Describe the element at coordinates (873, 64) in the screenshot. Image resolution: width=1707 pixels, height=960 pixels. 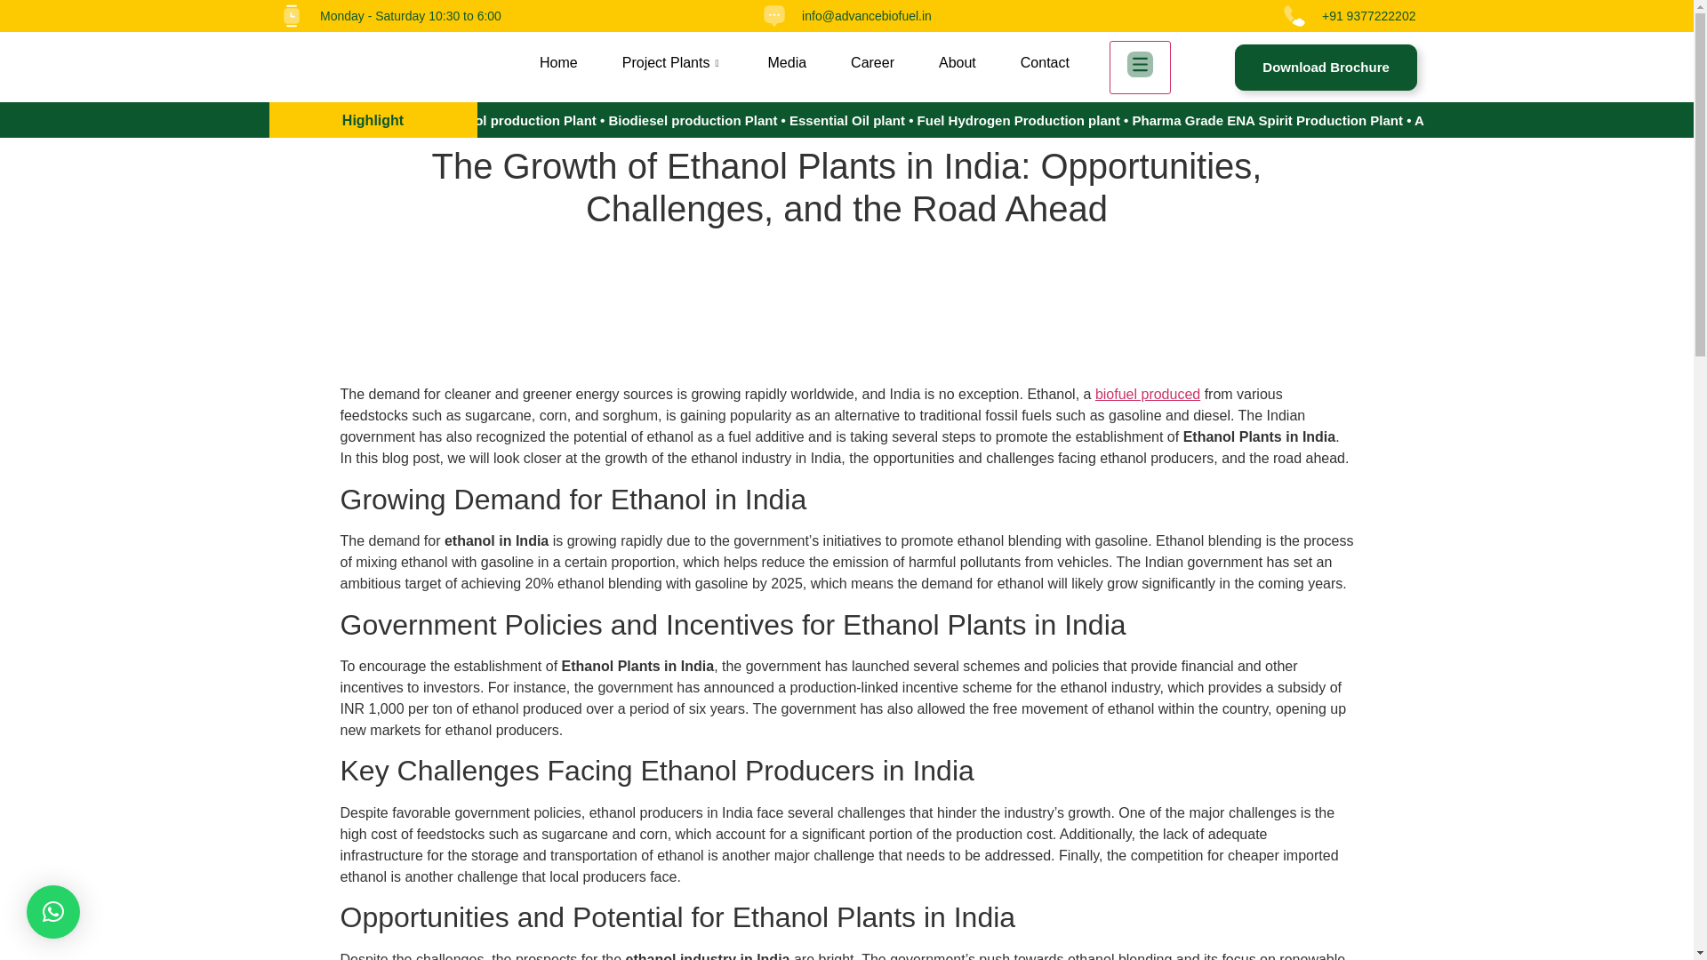
I see `Career` at that location.